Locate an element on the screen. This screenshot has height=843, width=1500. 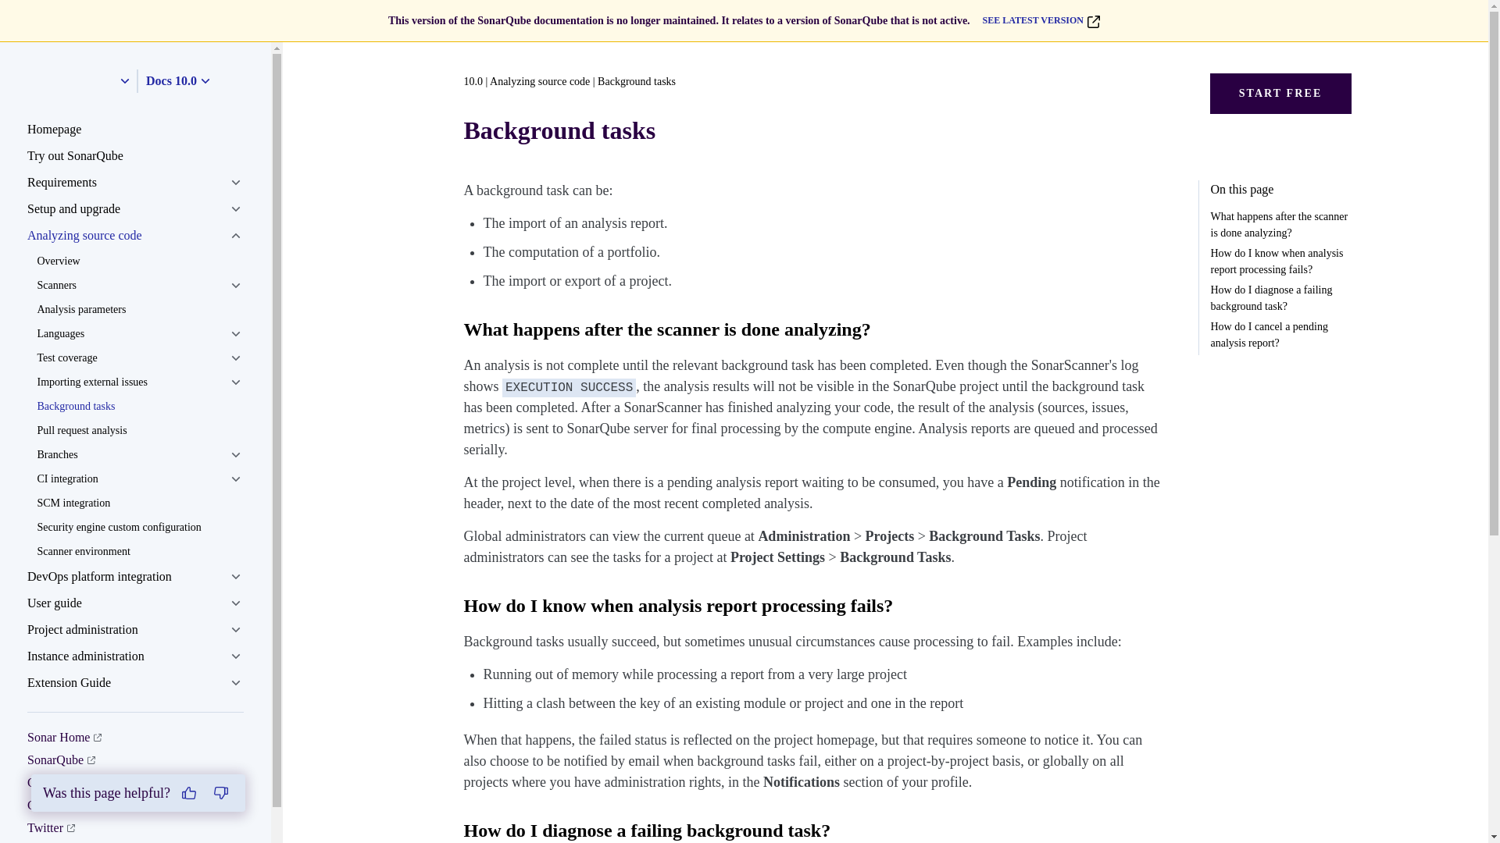
Twitter is located at coordinates (51, 827).